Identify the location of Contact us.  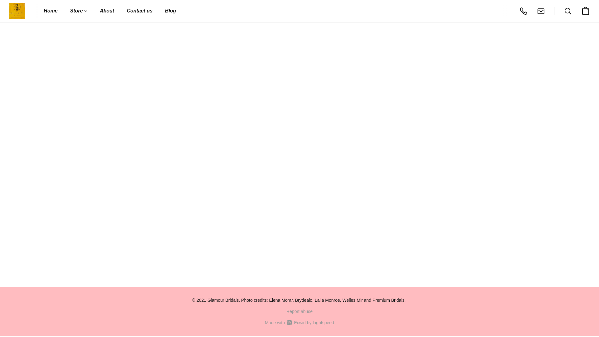
(139, 11).